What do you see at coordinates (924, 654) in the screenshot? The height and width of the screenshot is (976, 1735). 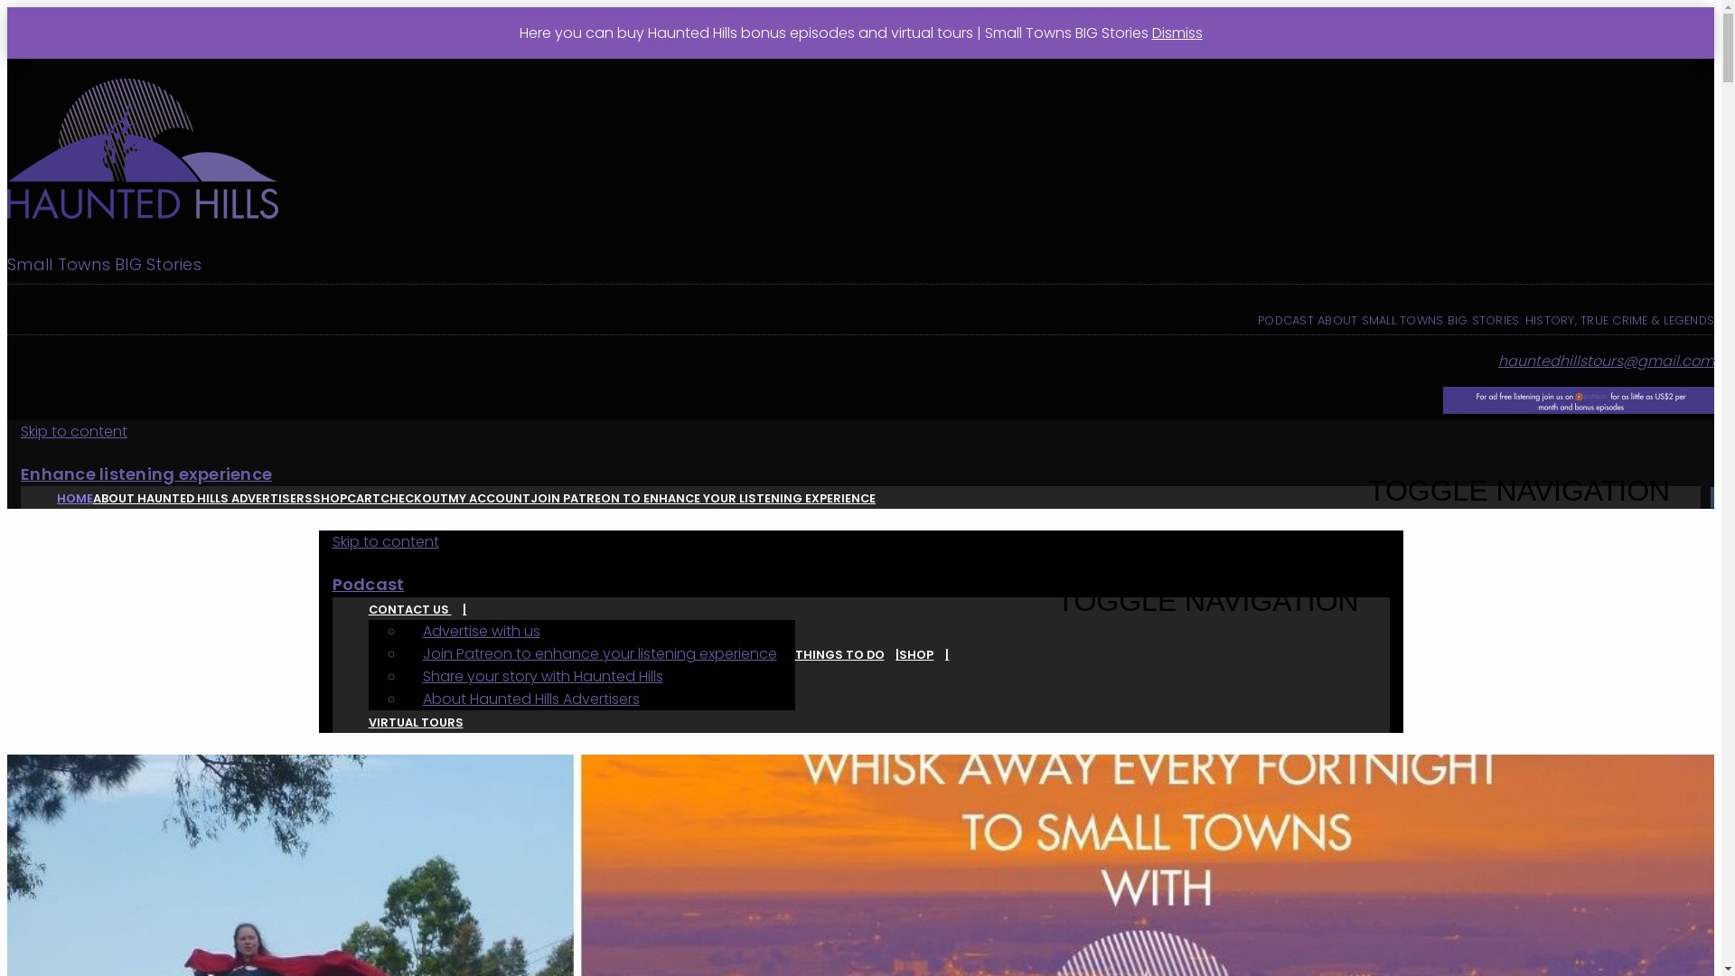 I see `SHOP` at bounding box center [924, 654].